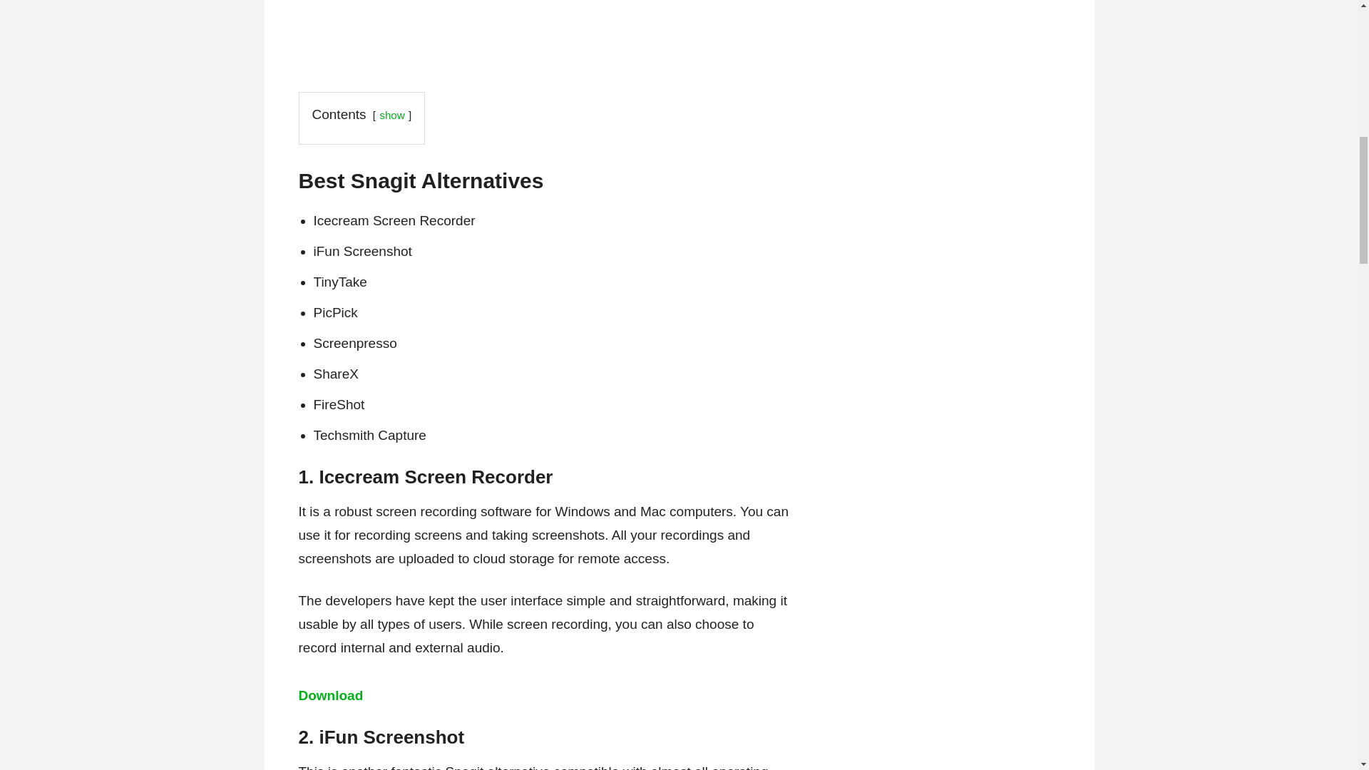 This screenshot has width=1369, height=770. Describe the element at coordinates (330, 696) in the screenshot. I see `Download` at that location.